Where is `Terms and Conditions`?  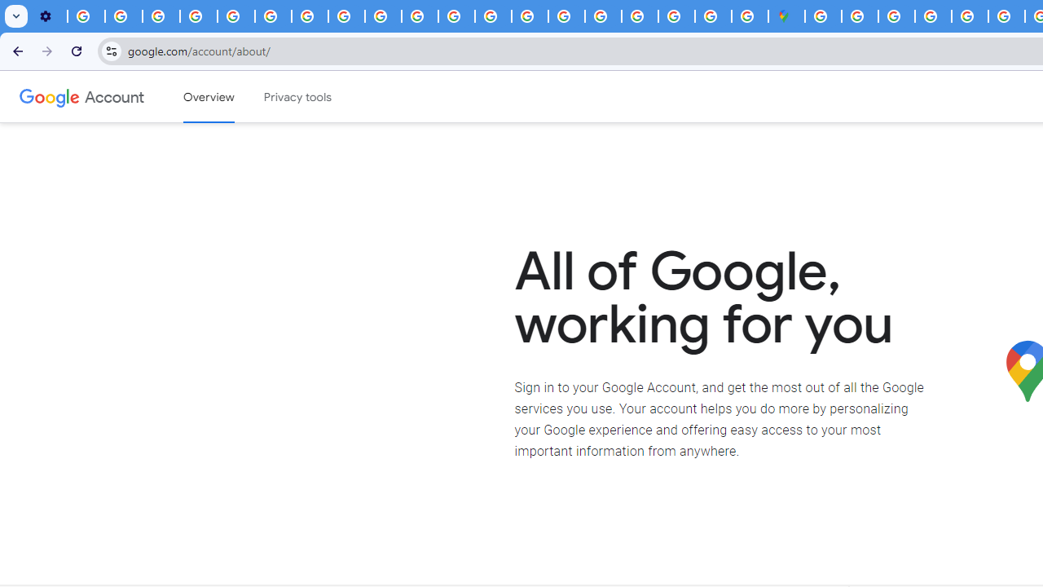 Terms and Conditions is located at coordinates (970, 16).